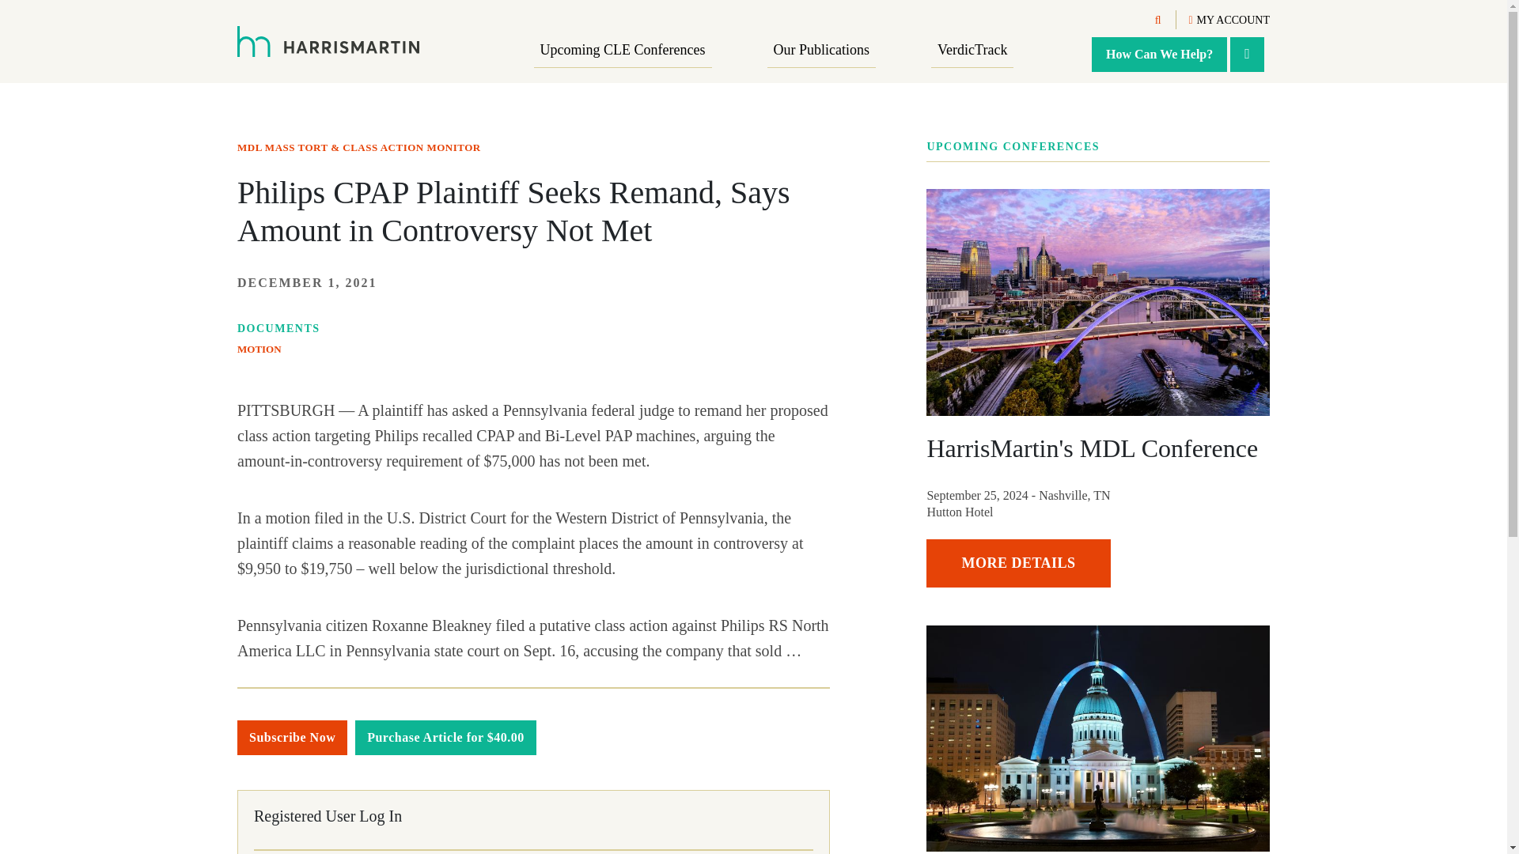 The image size is (1519, 854). What do you see at coordinates (1160, 54) in the screenshot?
I see `How Can We Help?` at bounding box center [1160, 54].